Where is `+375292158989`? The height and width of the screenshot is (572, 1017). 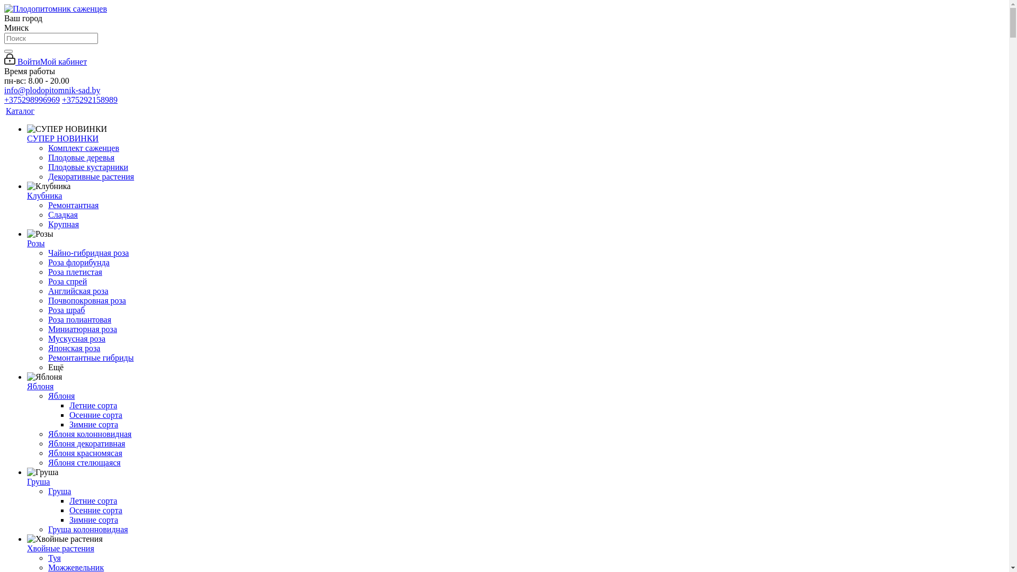
+375292158989 is located at coordinates (90, 100).